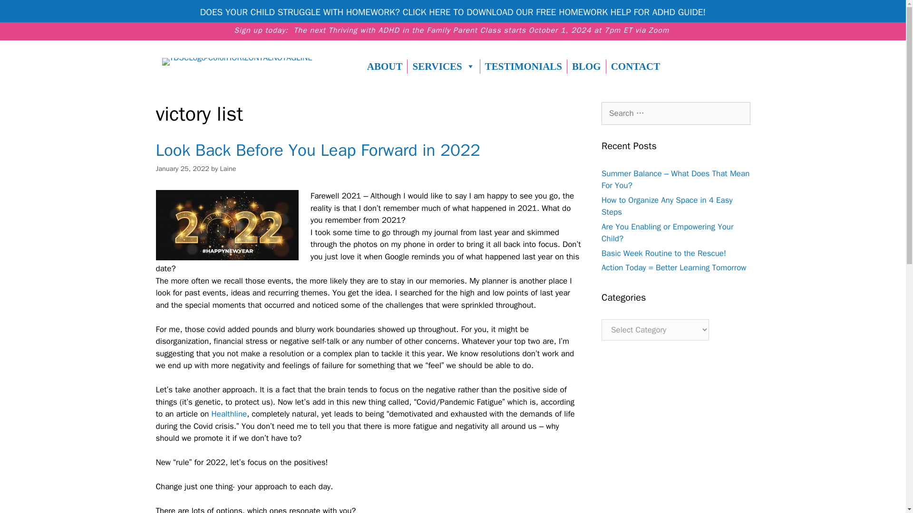 The width and height of the screenshot is (913, 513). I want to click on BLOG, so click(586, 66).